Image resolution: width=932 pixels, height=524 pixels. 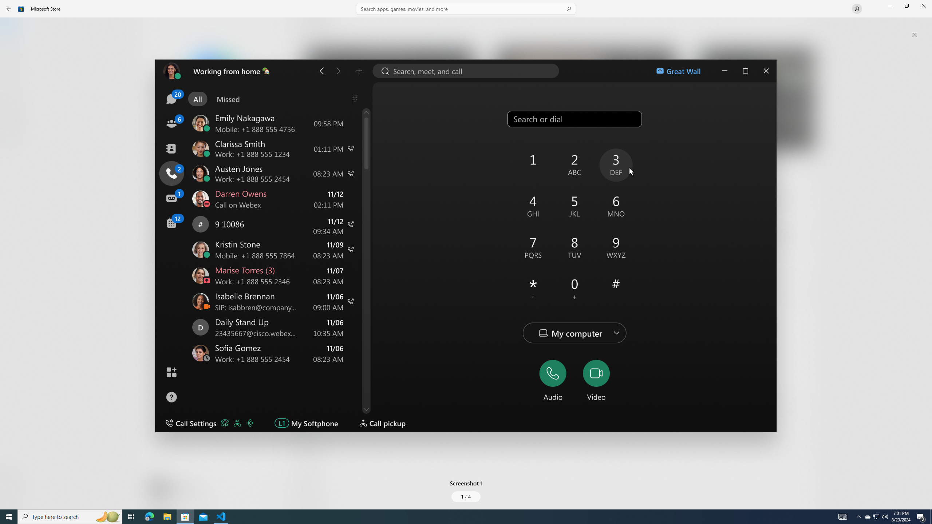 I want to click on Age rating: EVERYONE. Click for more information., so click(x=184, y=488).